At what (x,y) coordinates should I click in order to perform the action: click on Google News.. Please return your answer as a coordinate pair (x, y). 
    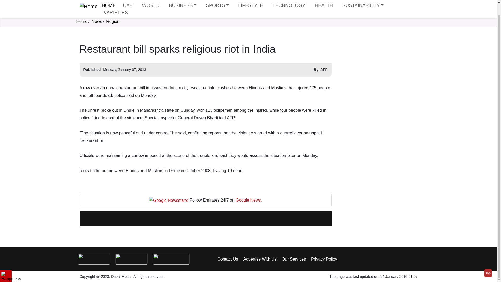
    Looking at the image, I should click on (249, 200).